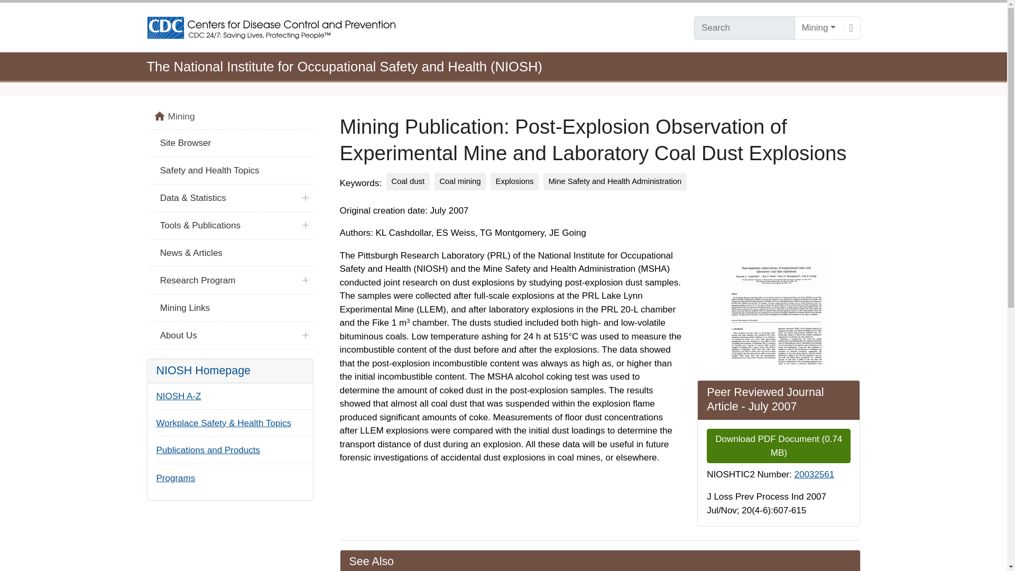 The width and height of the screenshot is (1015, 571). What do you see at coordinates (819, 28) in the screenshot?
I see `Mining` at bounding box center [819, 28].